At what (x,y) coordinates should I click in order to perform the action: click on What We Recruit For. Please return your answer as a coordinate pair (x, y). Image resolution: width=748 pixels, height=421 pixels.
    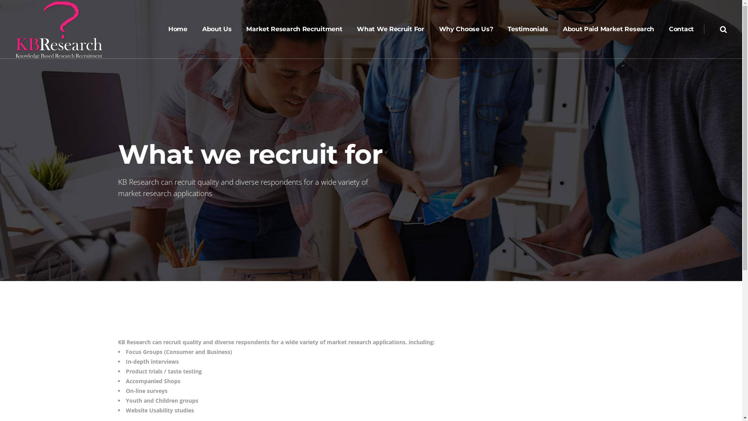
    Looking at the image, I should click on (390, 29).